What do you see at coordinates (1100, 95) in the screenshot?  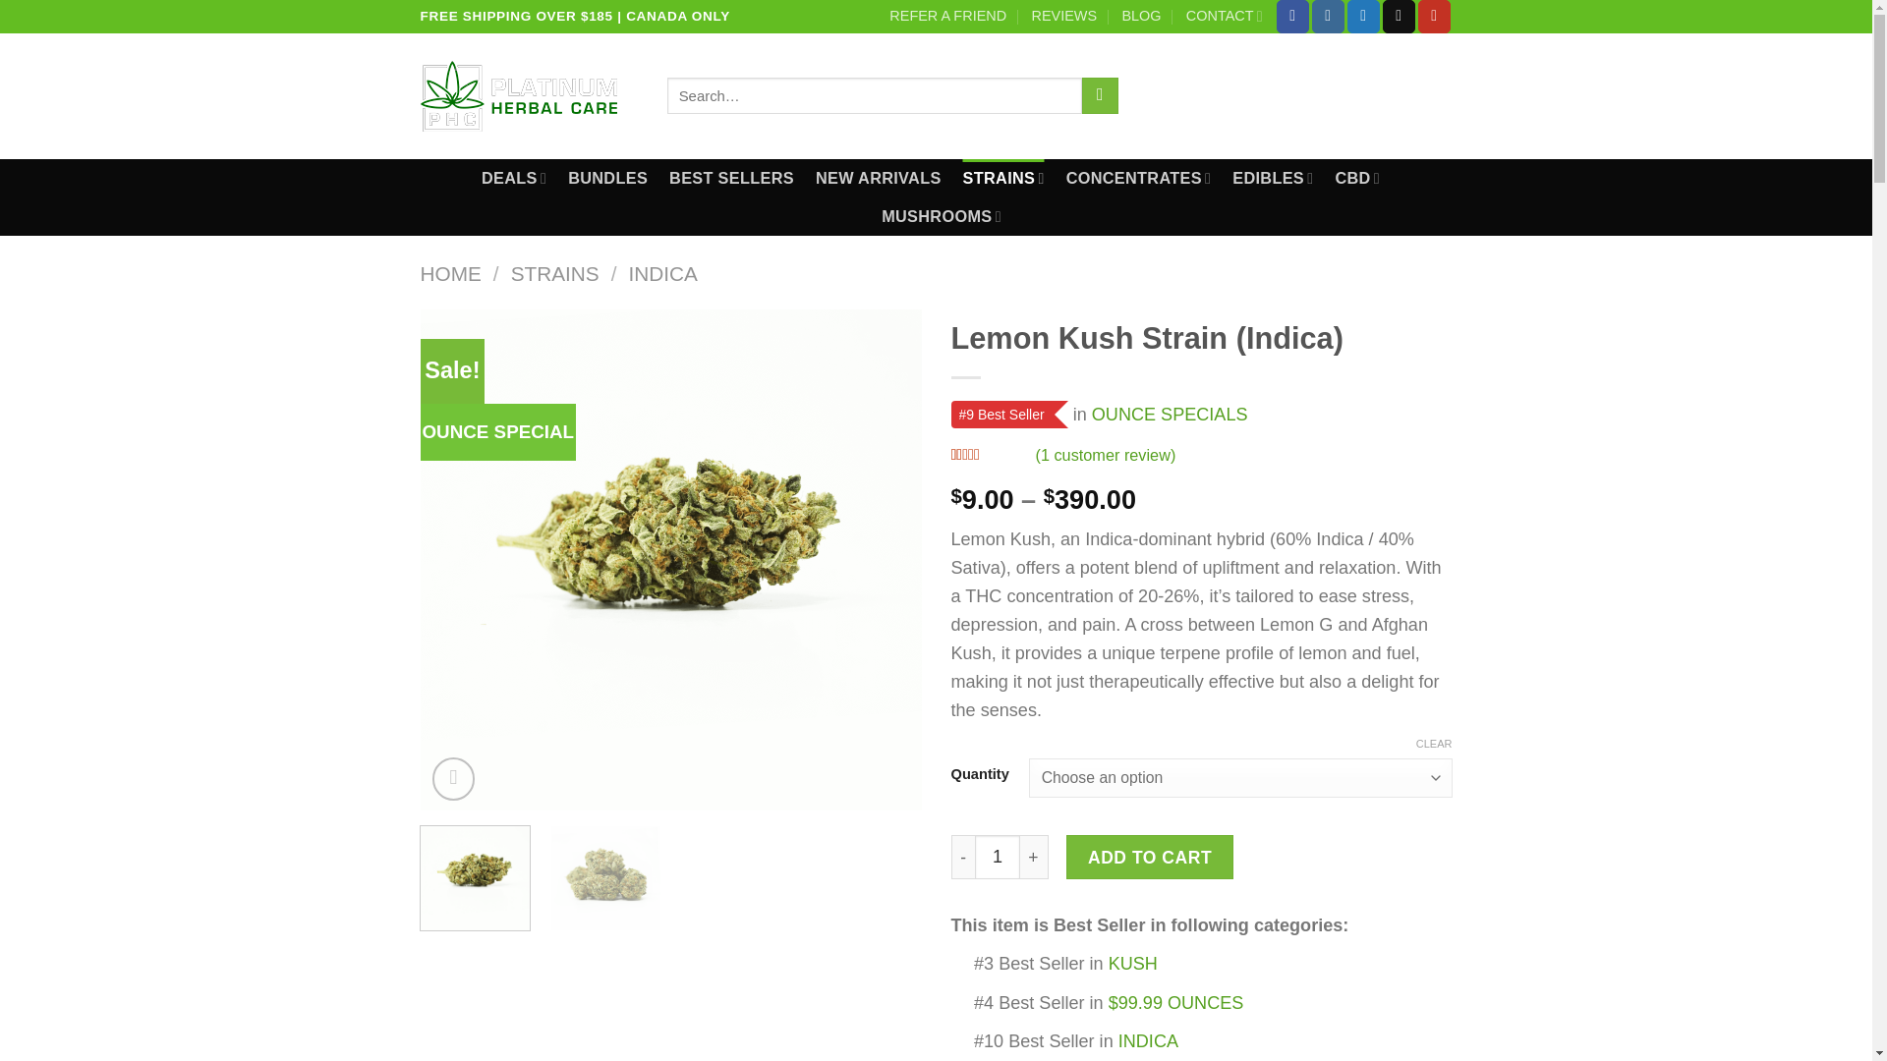 I see `Search` at bounding box center [1100, 95].